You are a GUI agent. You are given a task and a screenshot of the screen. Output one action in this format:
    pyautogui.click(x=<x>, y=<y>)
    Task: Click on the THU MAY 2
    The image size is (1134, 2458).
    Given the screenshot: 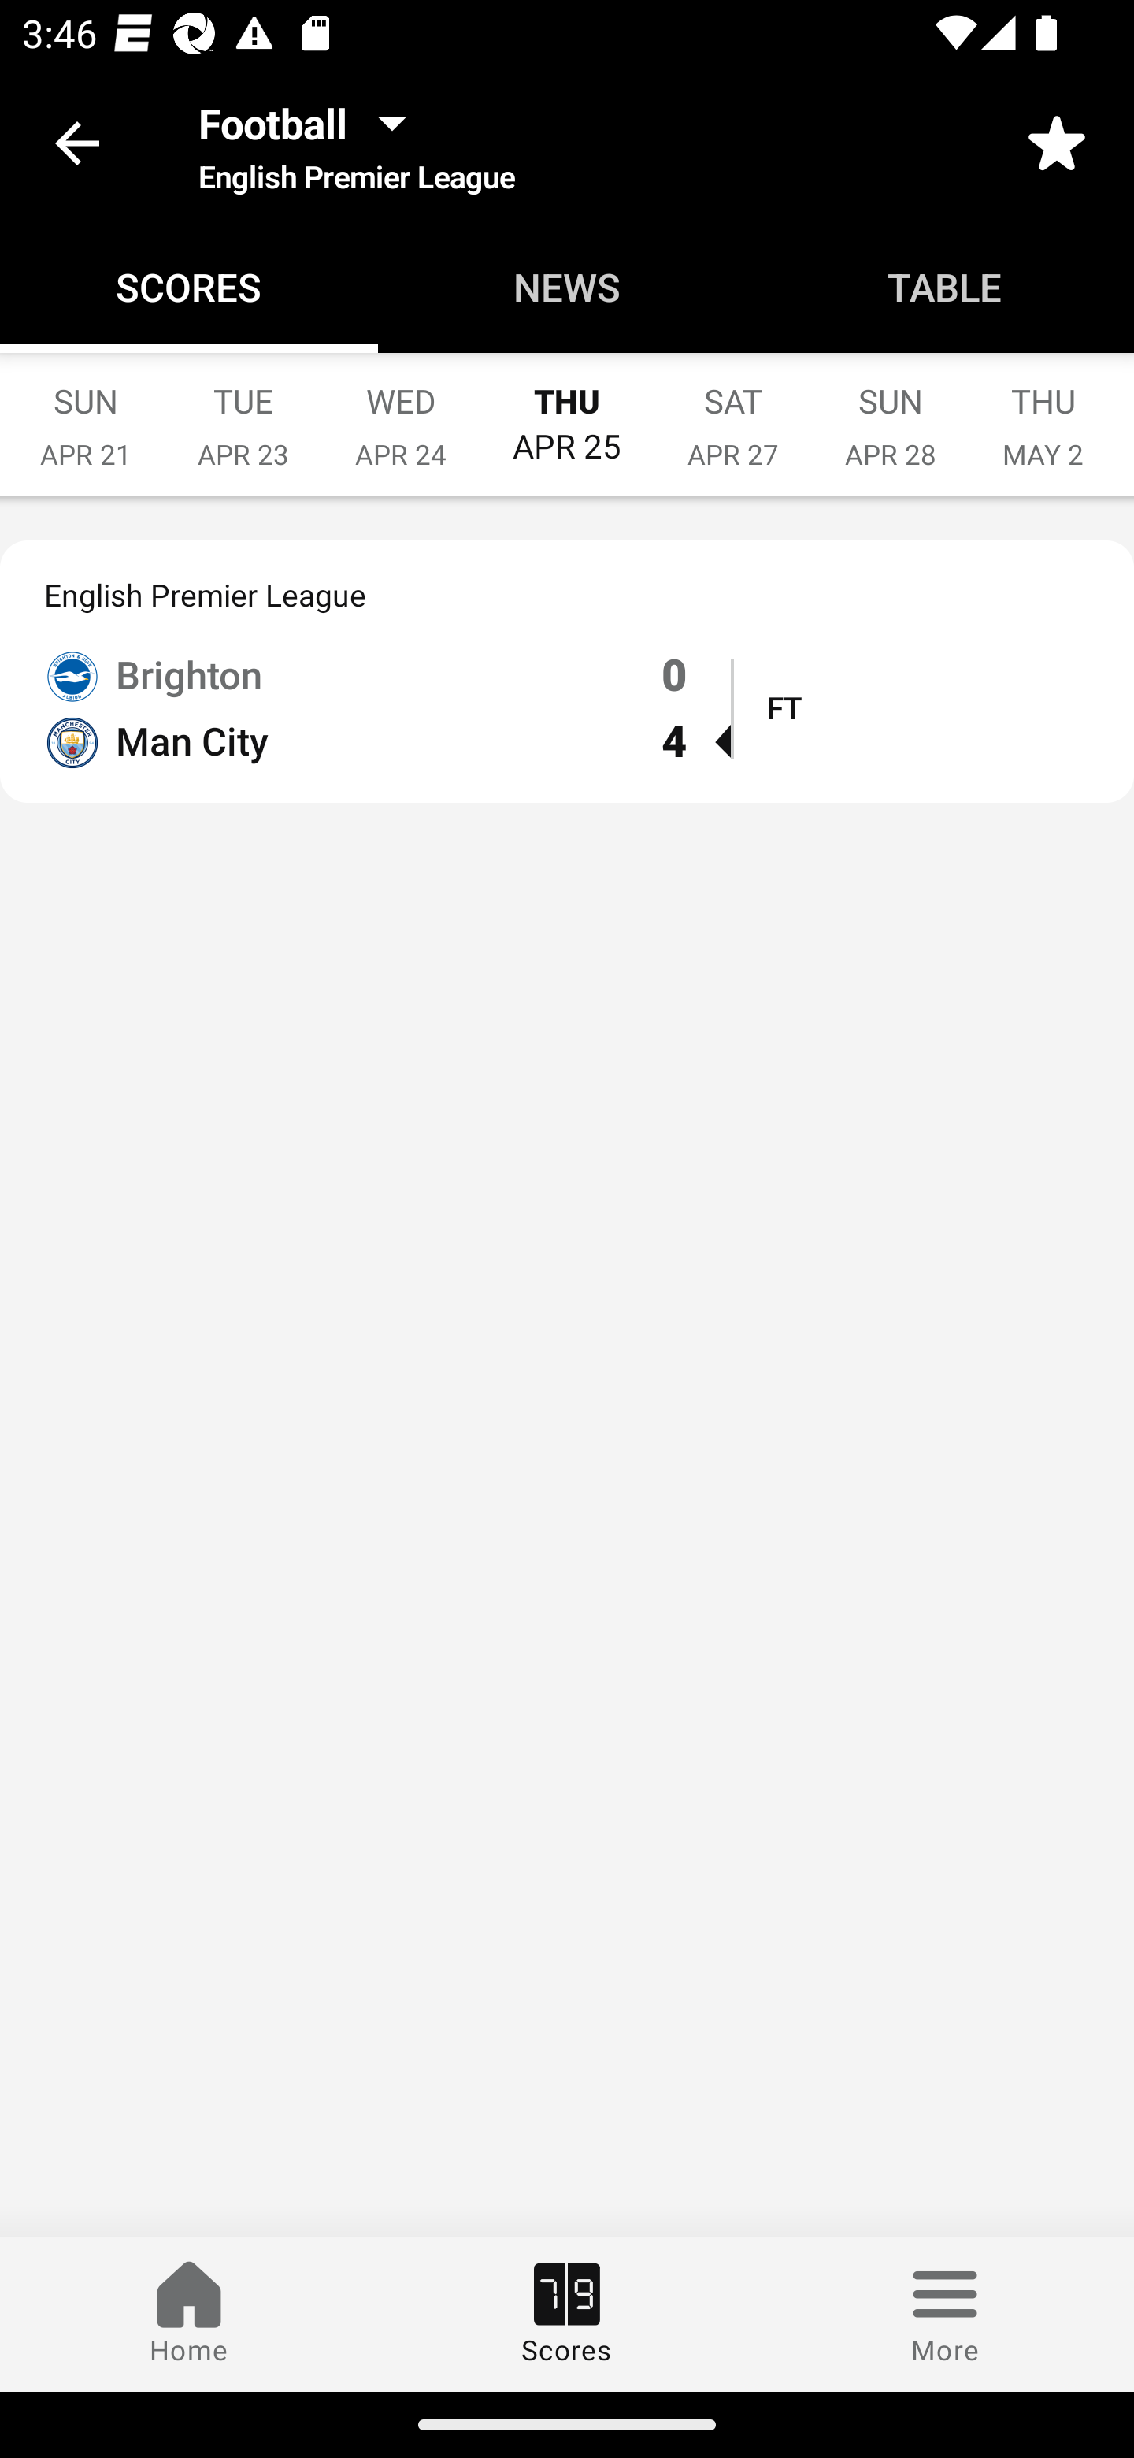 What is the action you would take?
    pyautogui.click(x=1043, y=411)
    